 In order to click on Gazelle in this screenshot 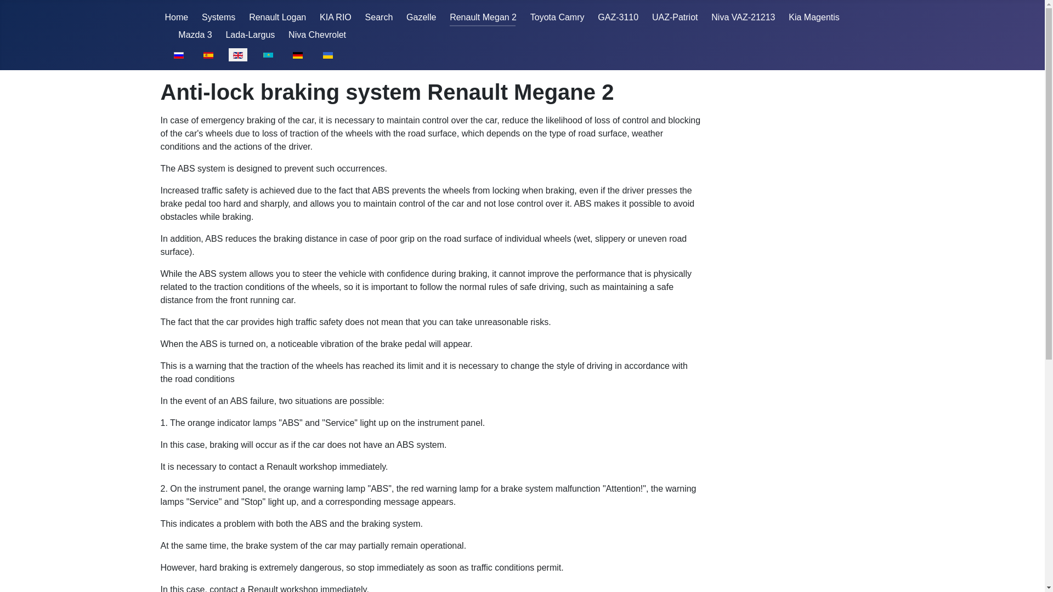, I will do `click(421, 16)`.